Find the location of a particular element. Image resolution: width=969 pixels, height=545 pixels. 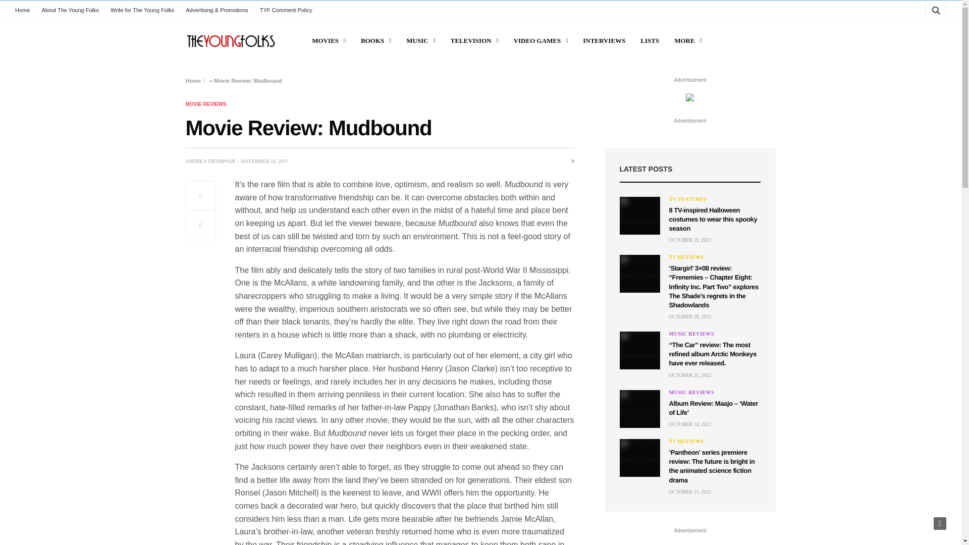

Write for The Young Folks is located at coordinates (142, 10).